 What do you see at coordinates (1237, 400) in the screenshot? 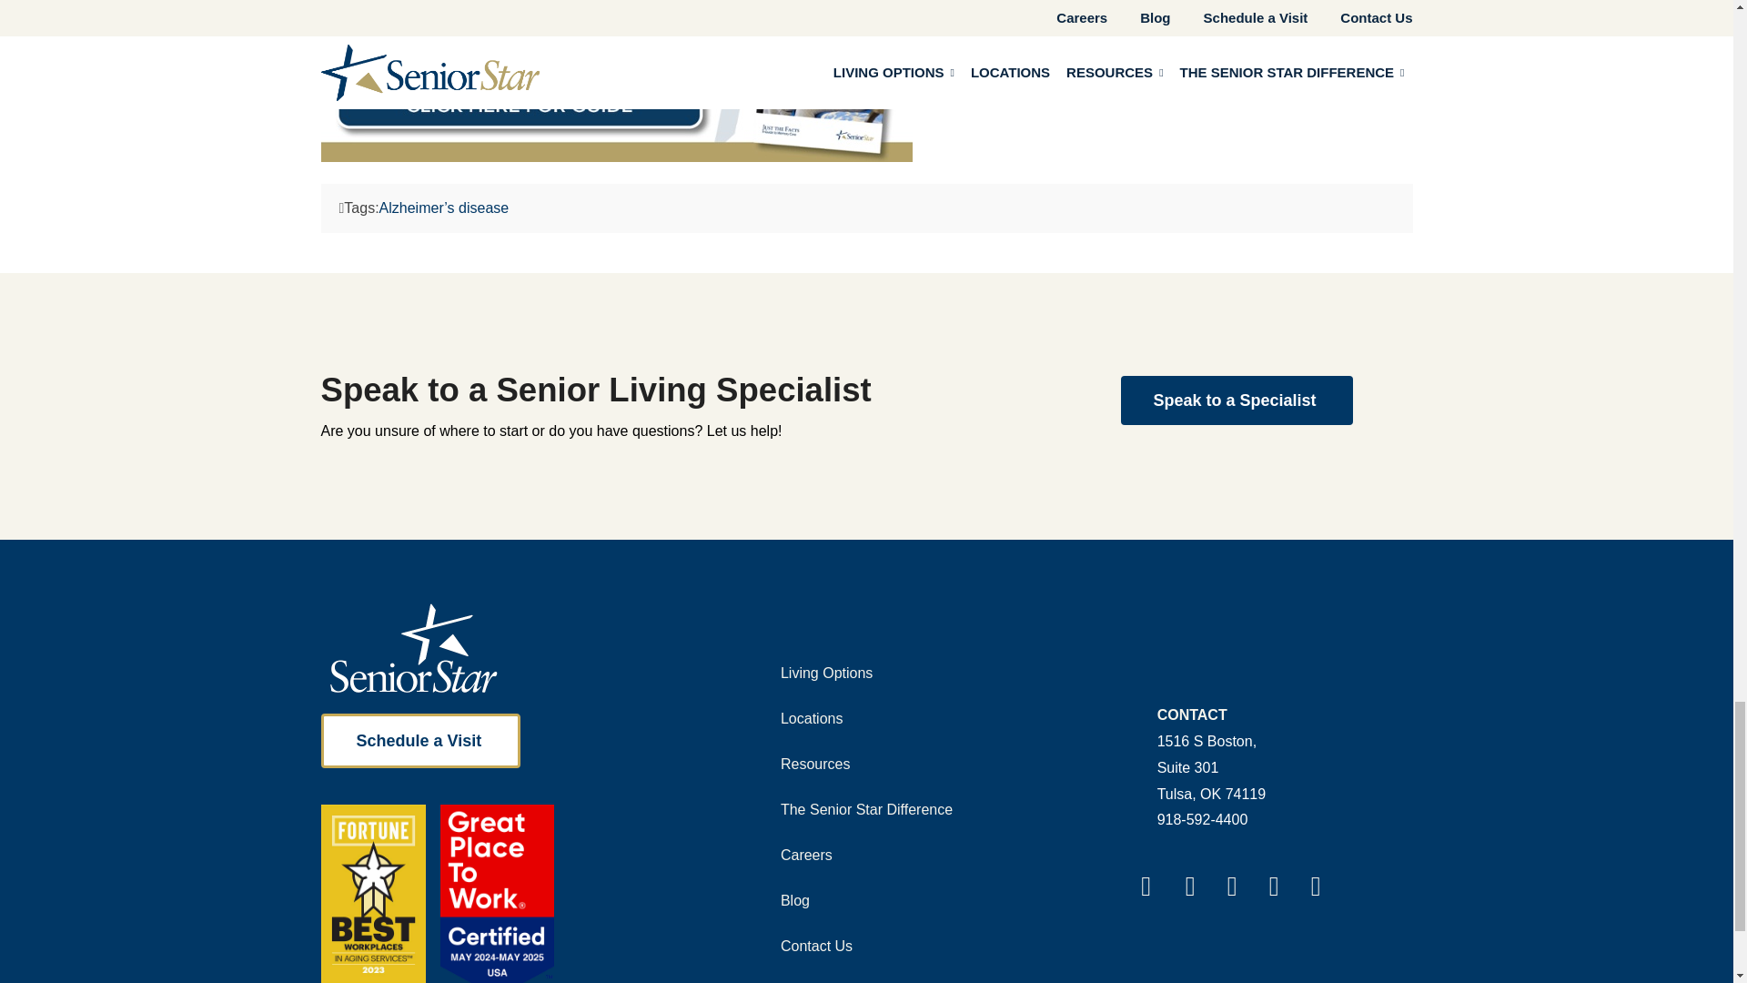
I see `Speak to a Specialist` at bounding box center [1237, 400].